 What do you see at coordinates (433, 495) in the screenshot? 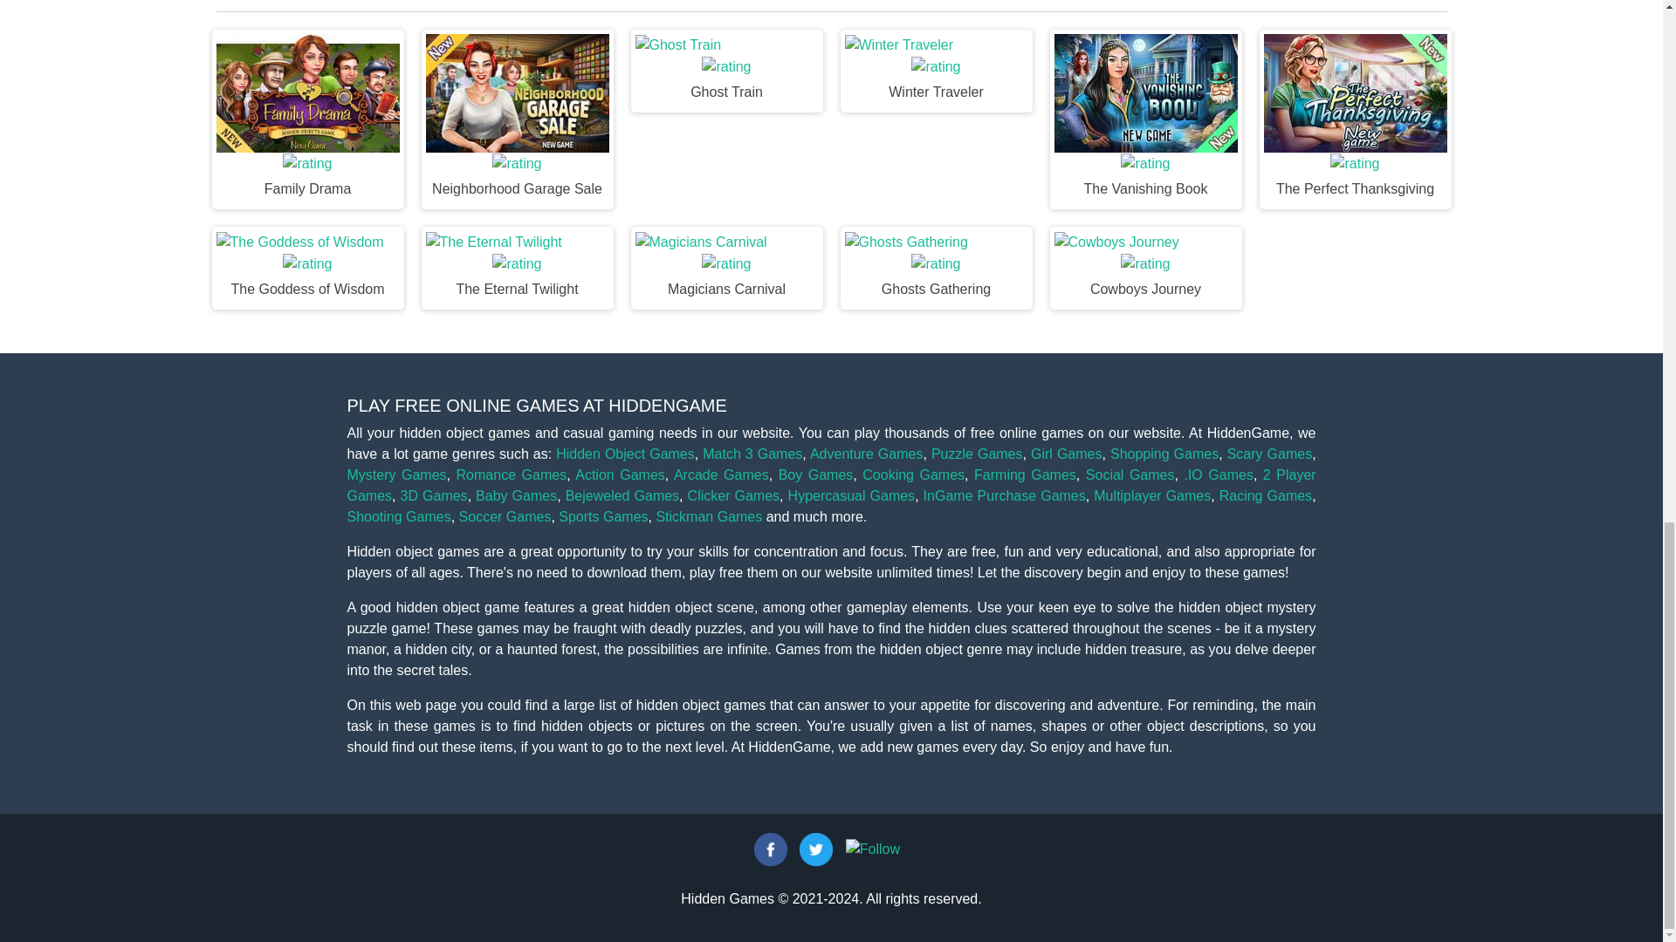
I see `All 3D Games` at bounding box center [433, 495].